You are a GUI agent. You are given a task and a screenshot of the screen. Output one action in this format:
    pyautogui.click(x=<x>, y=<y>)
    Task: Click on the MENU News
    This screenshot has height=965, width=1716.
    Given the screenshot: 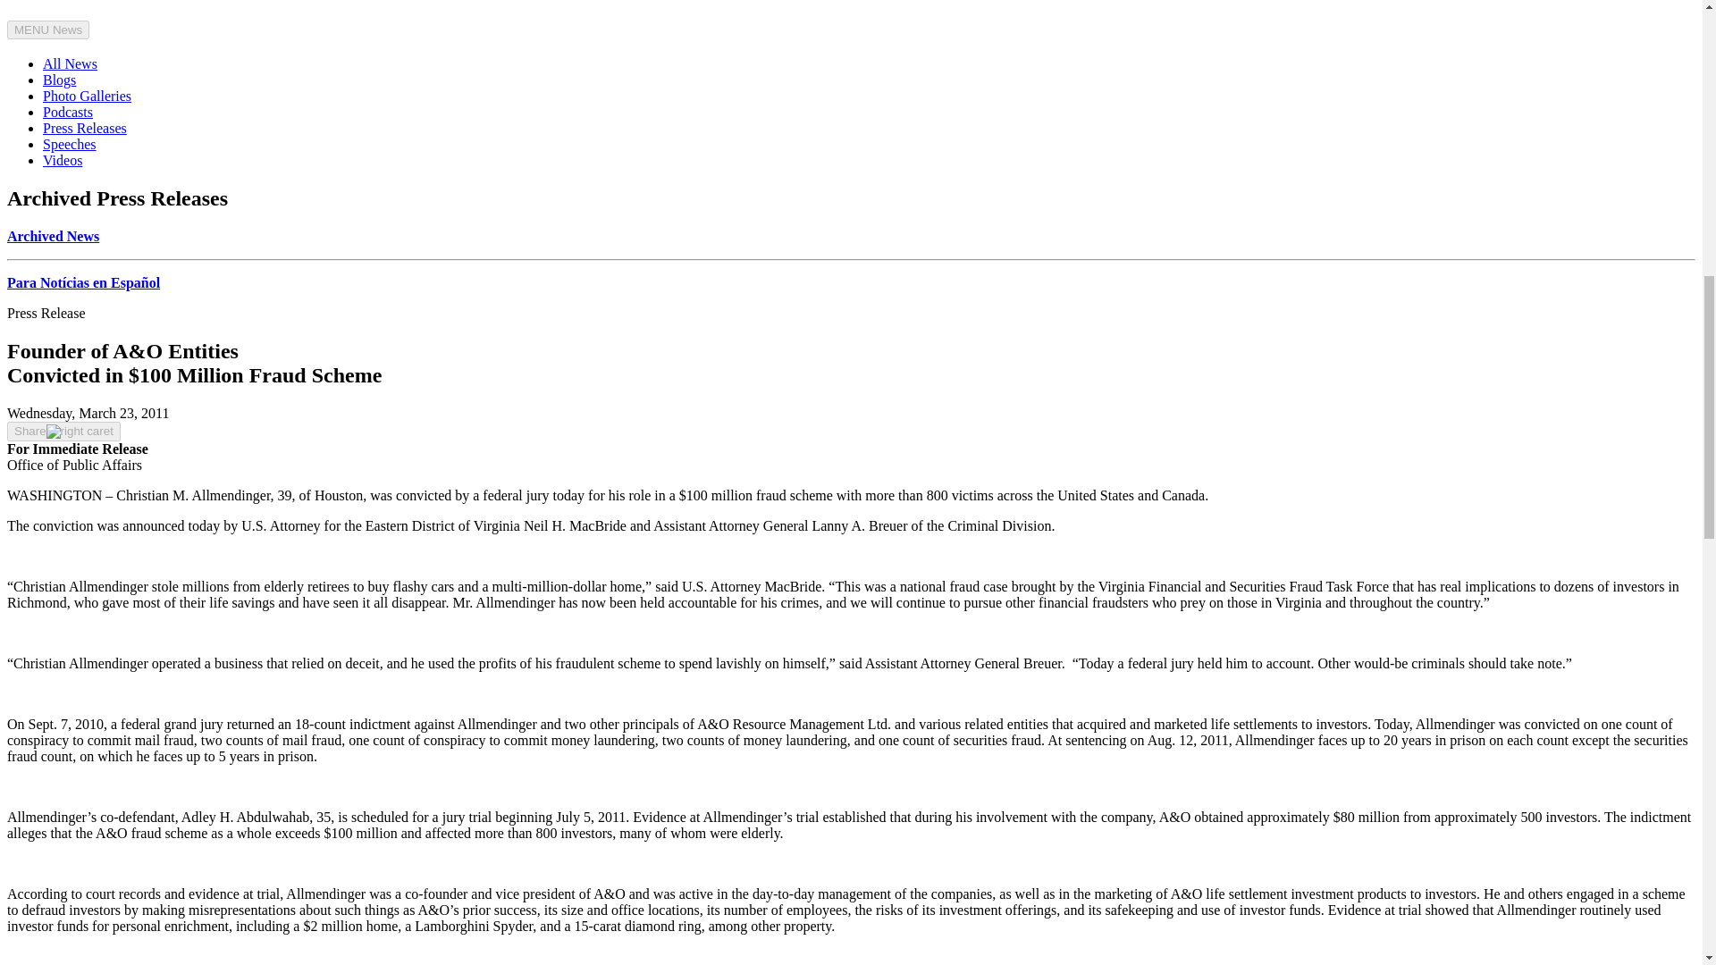 What is the action you would take?
    pyautogui.click(x=47, y=29)
    